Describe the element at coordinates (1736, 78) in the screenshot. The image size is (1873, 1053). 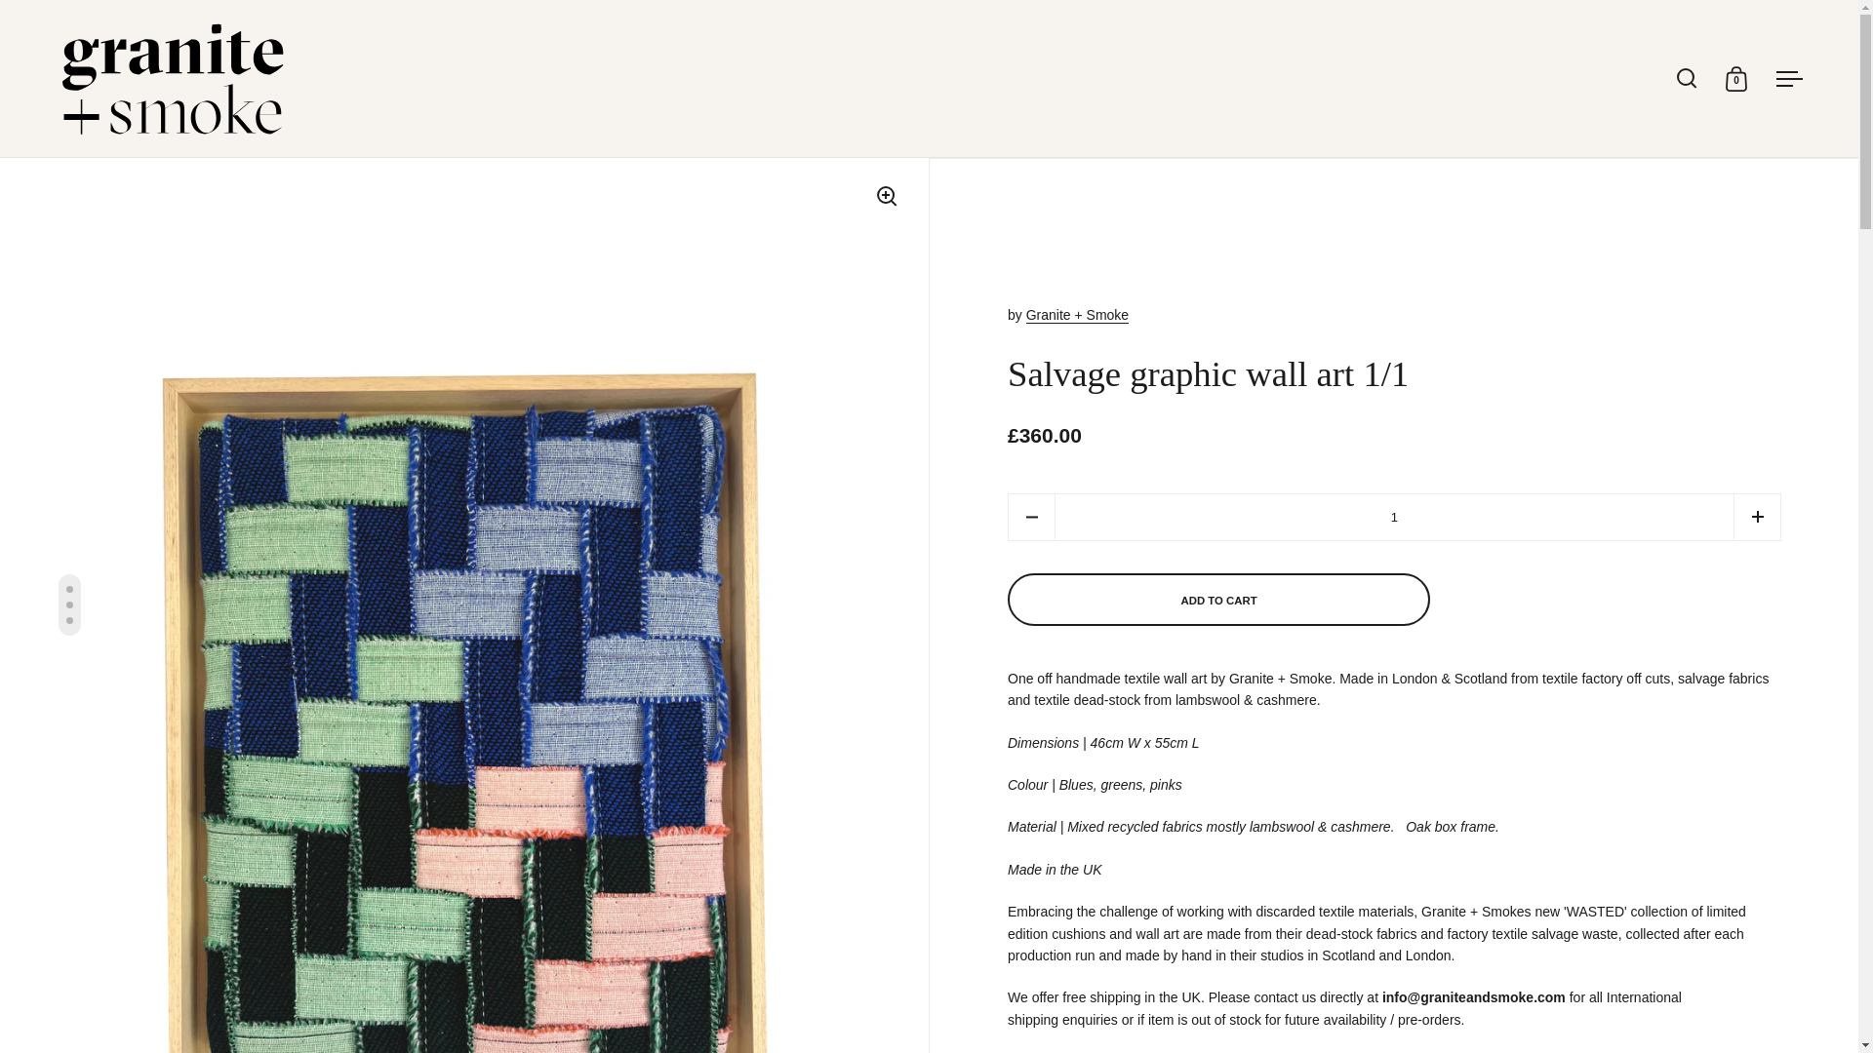
I see `Open cart` at that location.